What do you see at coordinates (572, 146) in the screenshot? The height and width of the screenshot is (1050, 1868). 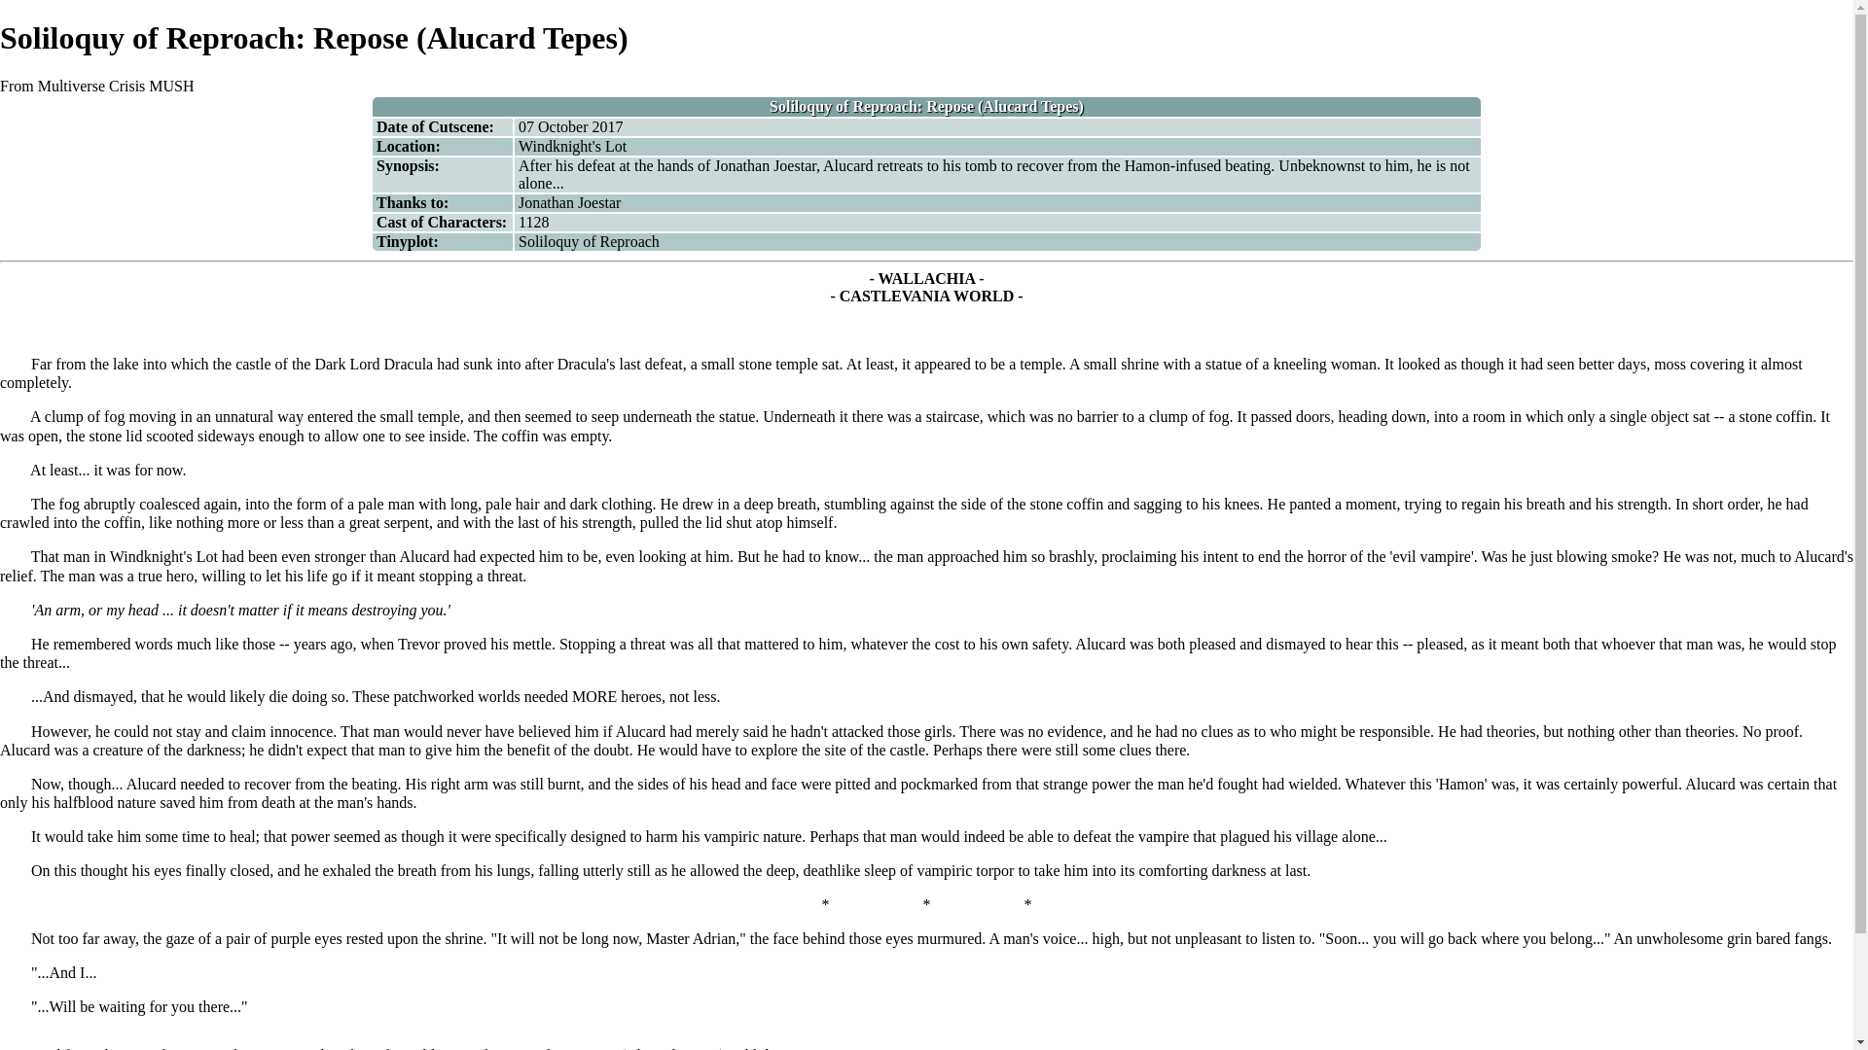 I see `Windknight's Lot` at bounding box center [572, 146].